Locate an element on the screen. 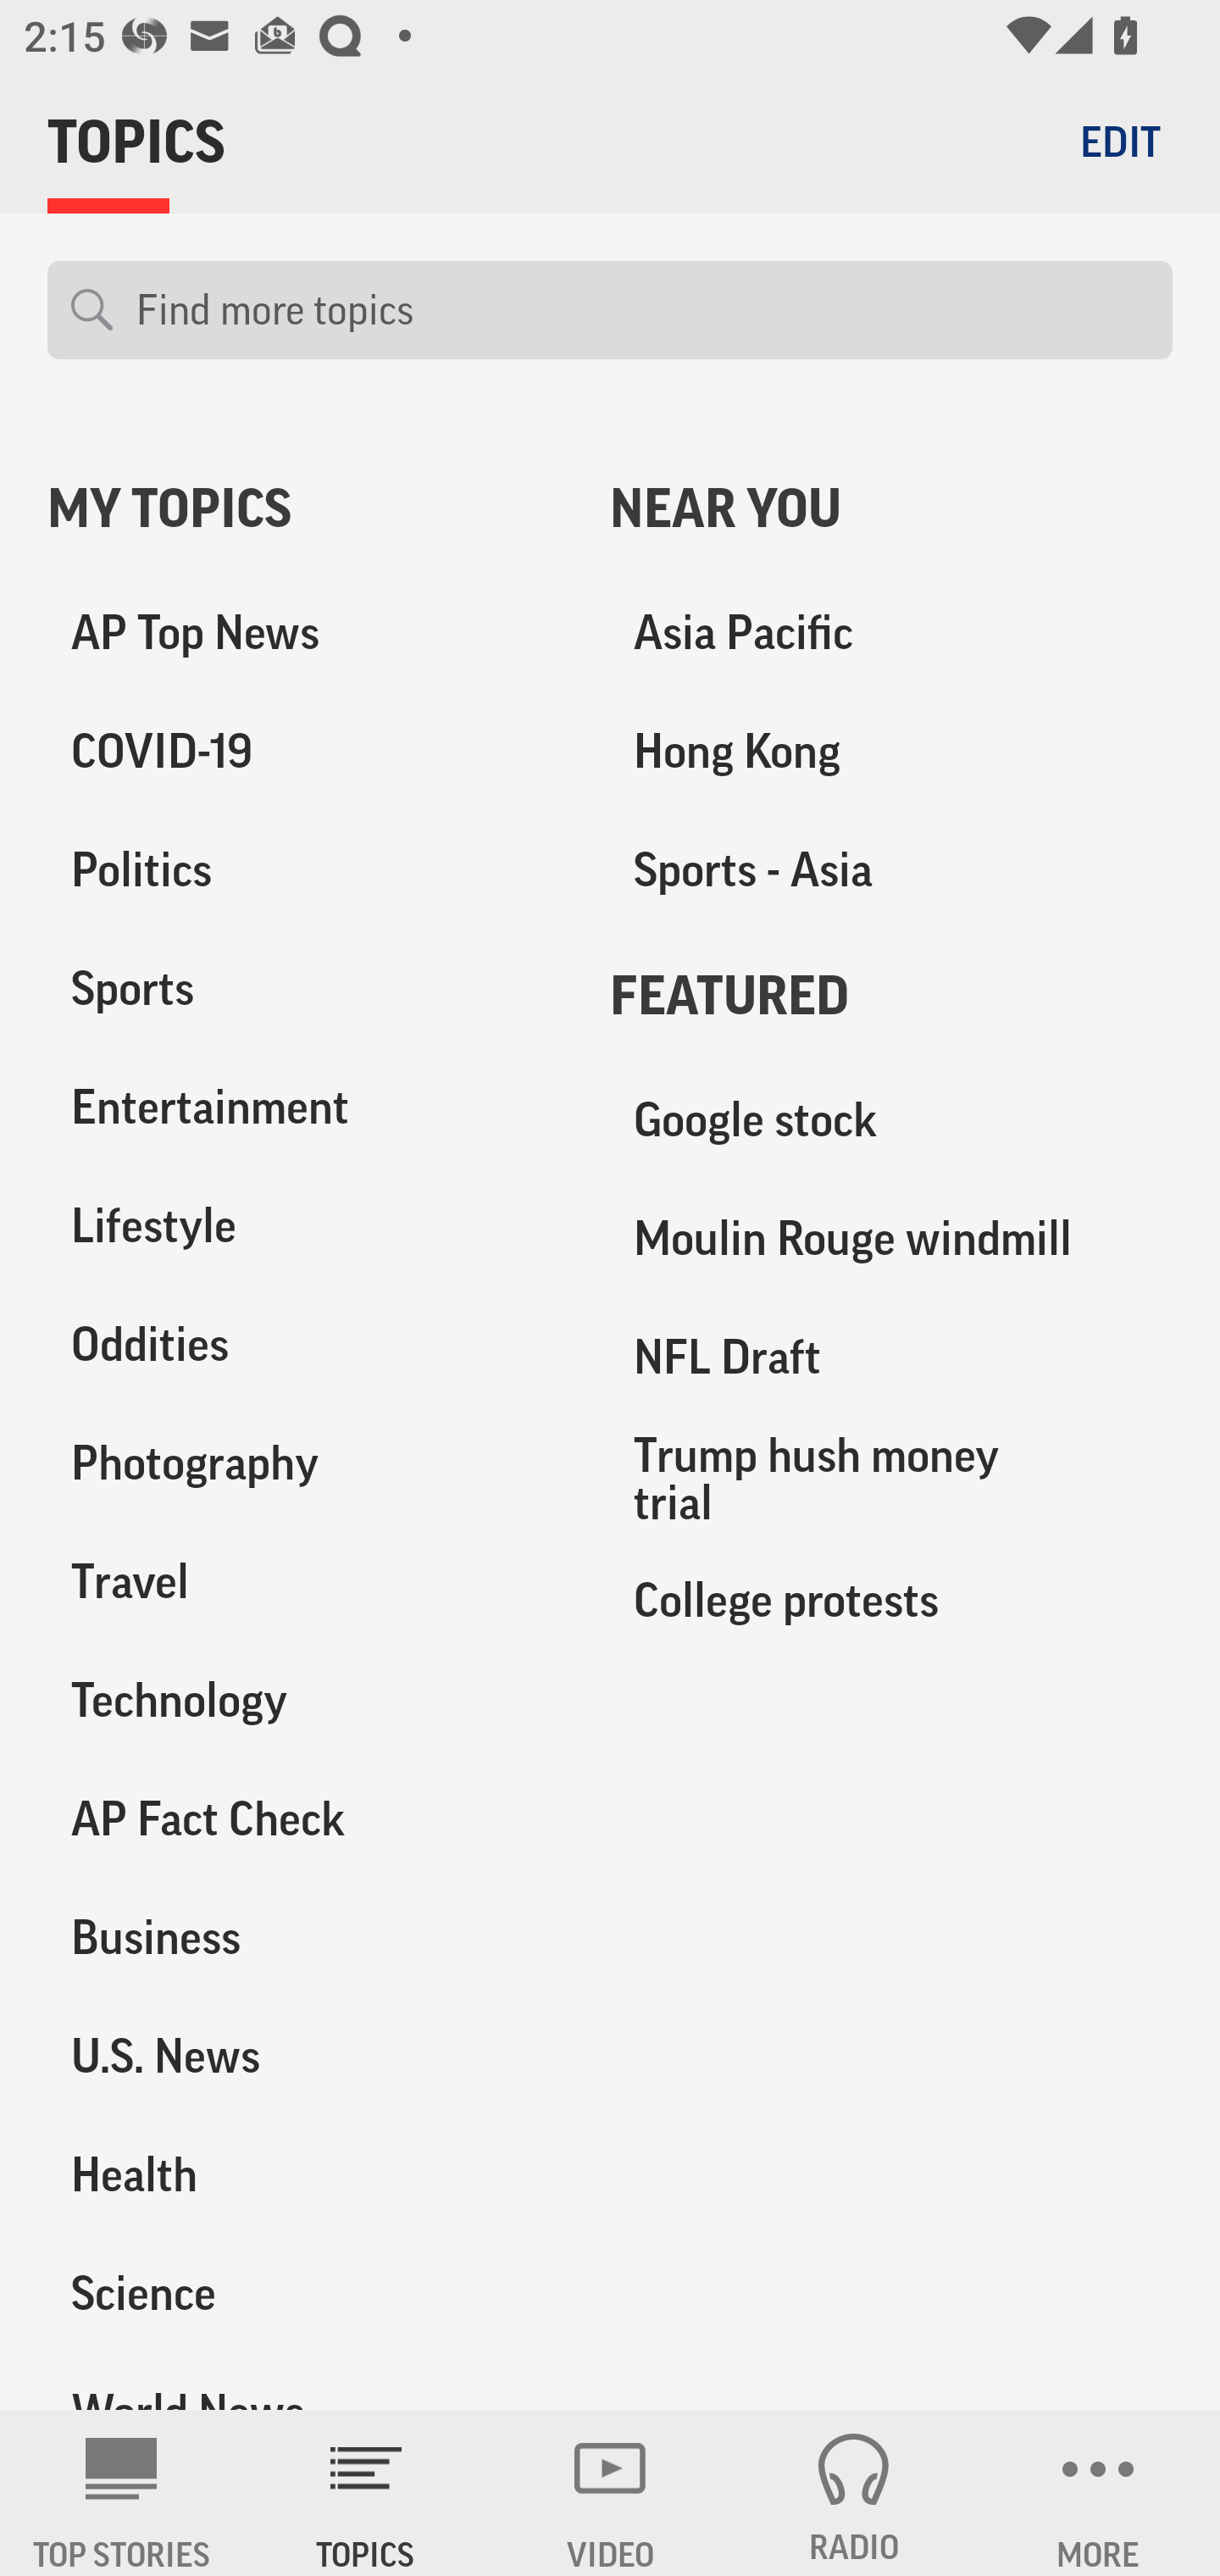 The width and height of the screenshot is (1220, 2576). AP Top News is located at coordinates (305, 633).